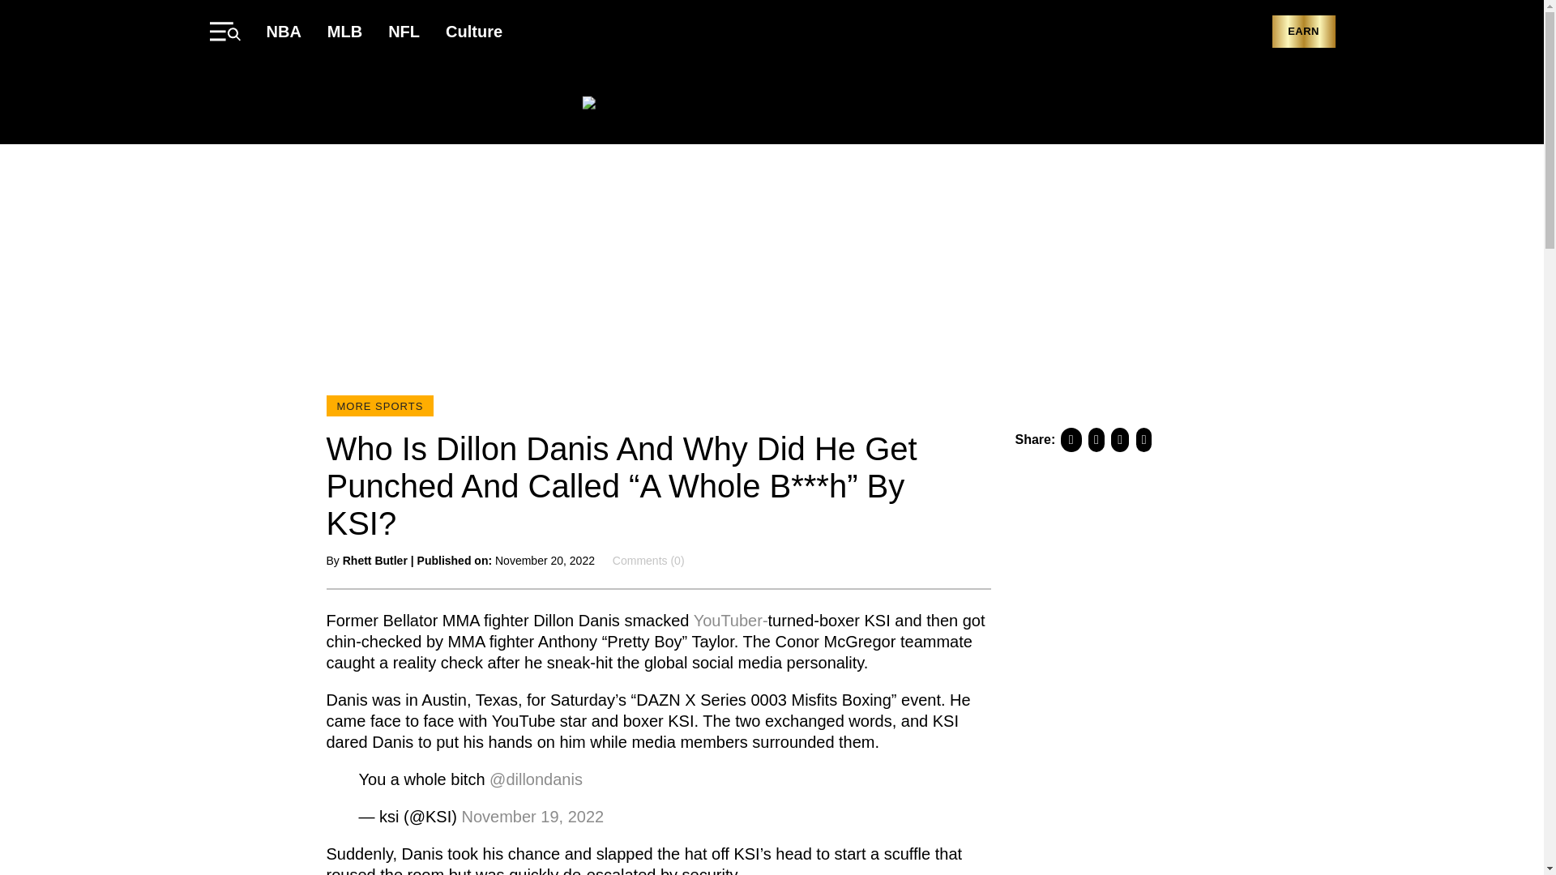 The height and width of the screenshot is (875, 1556). I want to click on EARN, so click(1303, 32).